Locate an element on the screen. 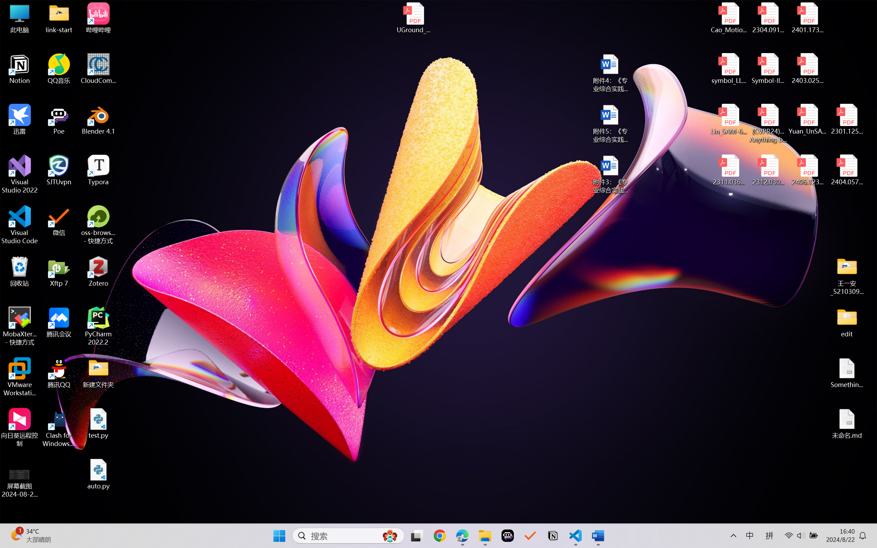 The image size is (877, 548). 2304.09121v3.pdf is located at coordinates (768, 18).